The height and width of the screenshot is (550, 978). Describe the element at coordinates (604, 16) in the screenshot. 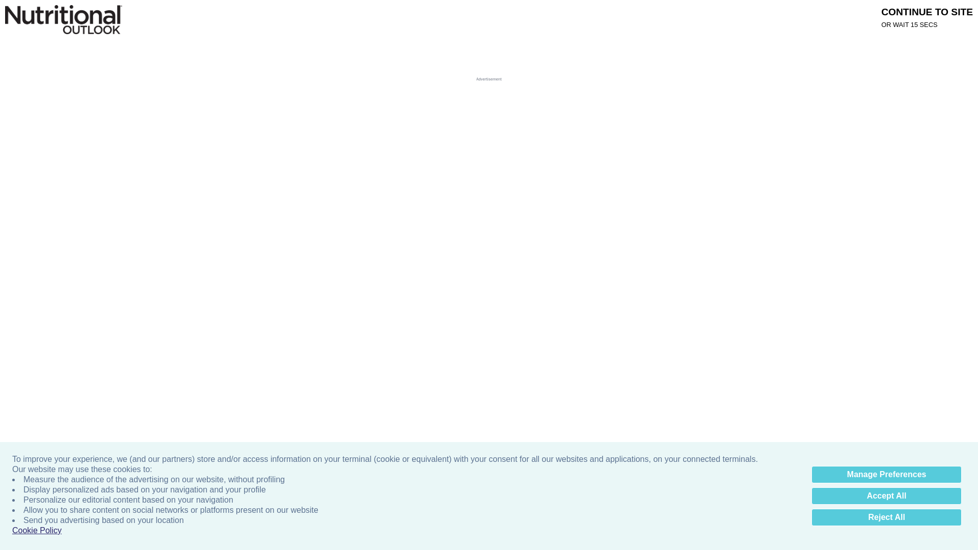

I see `WIN` at that location.